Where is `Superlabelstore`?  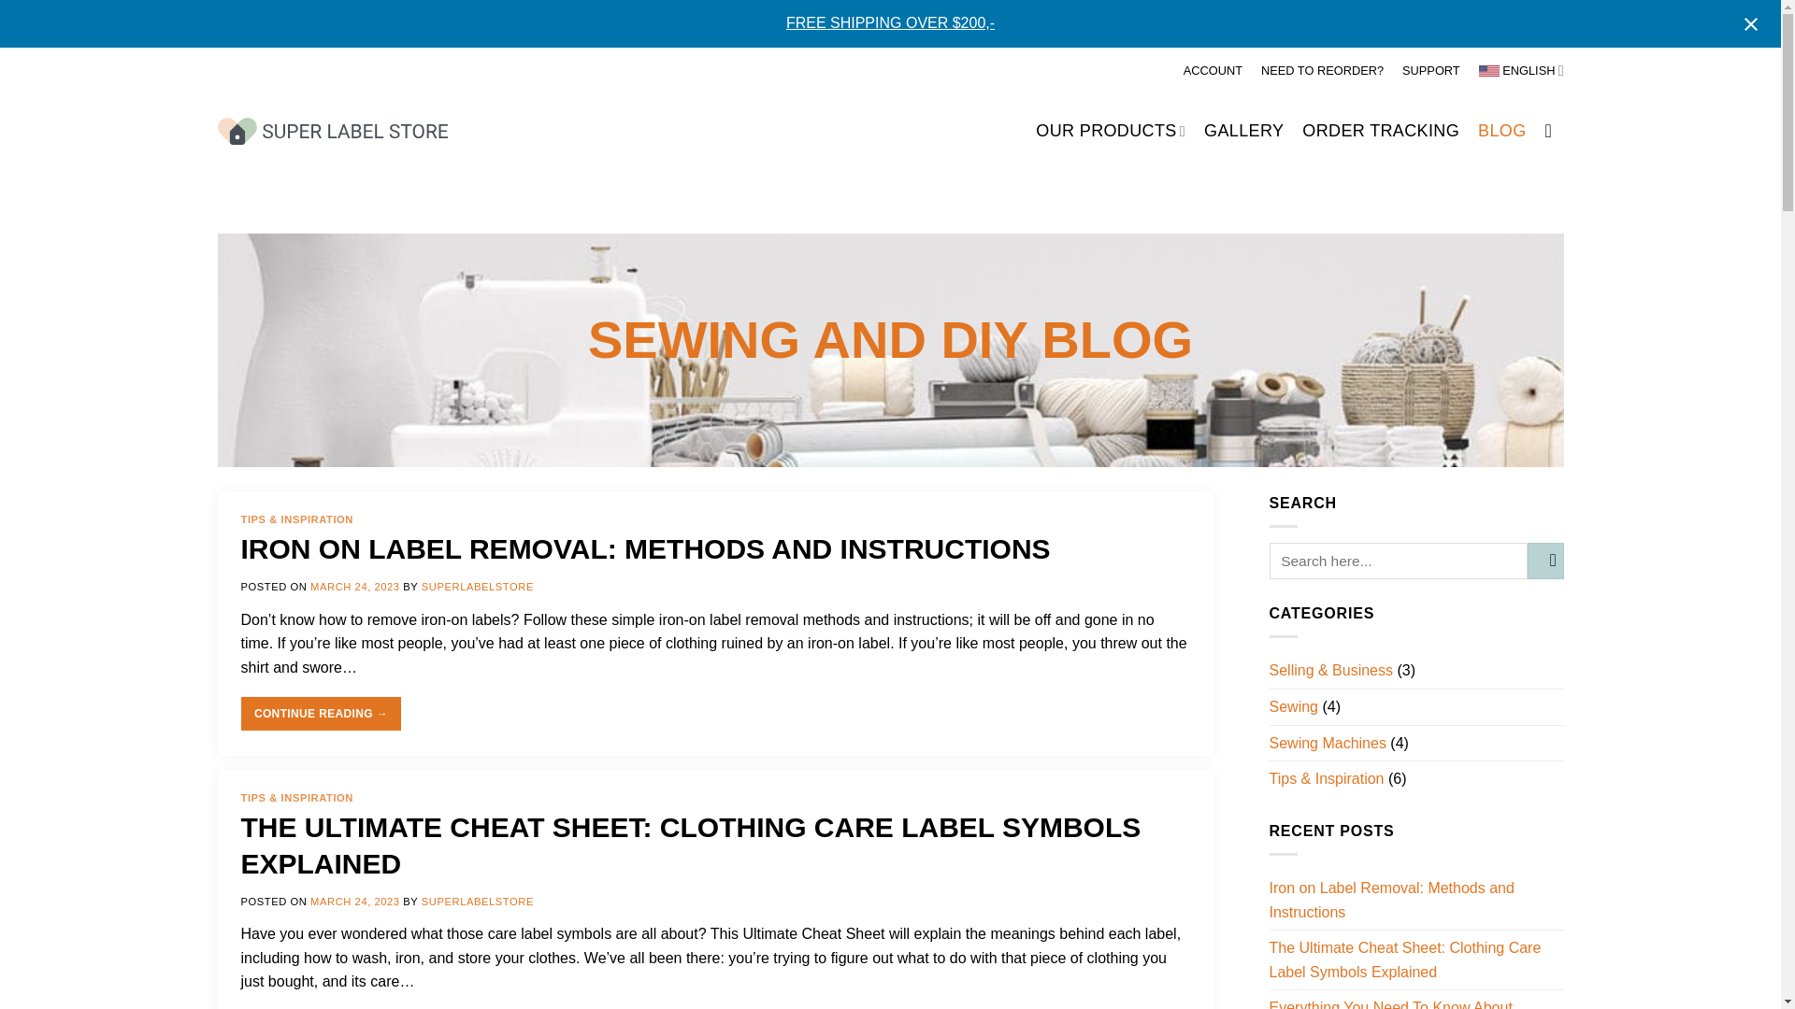
Superlabelstore is located at coordinates (332, 131).